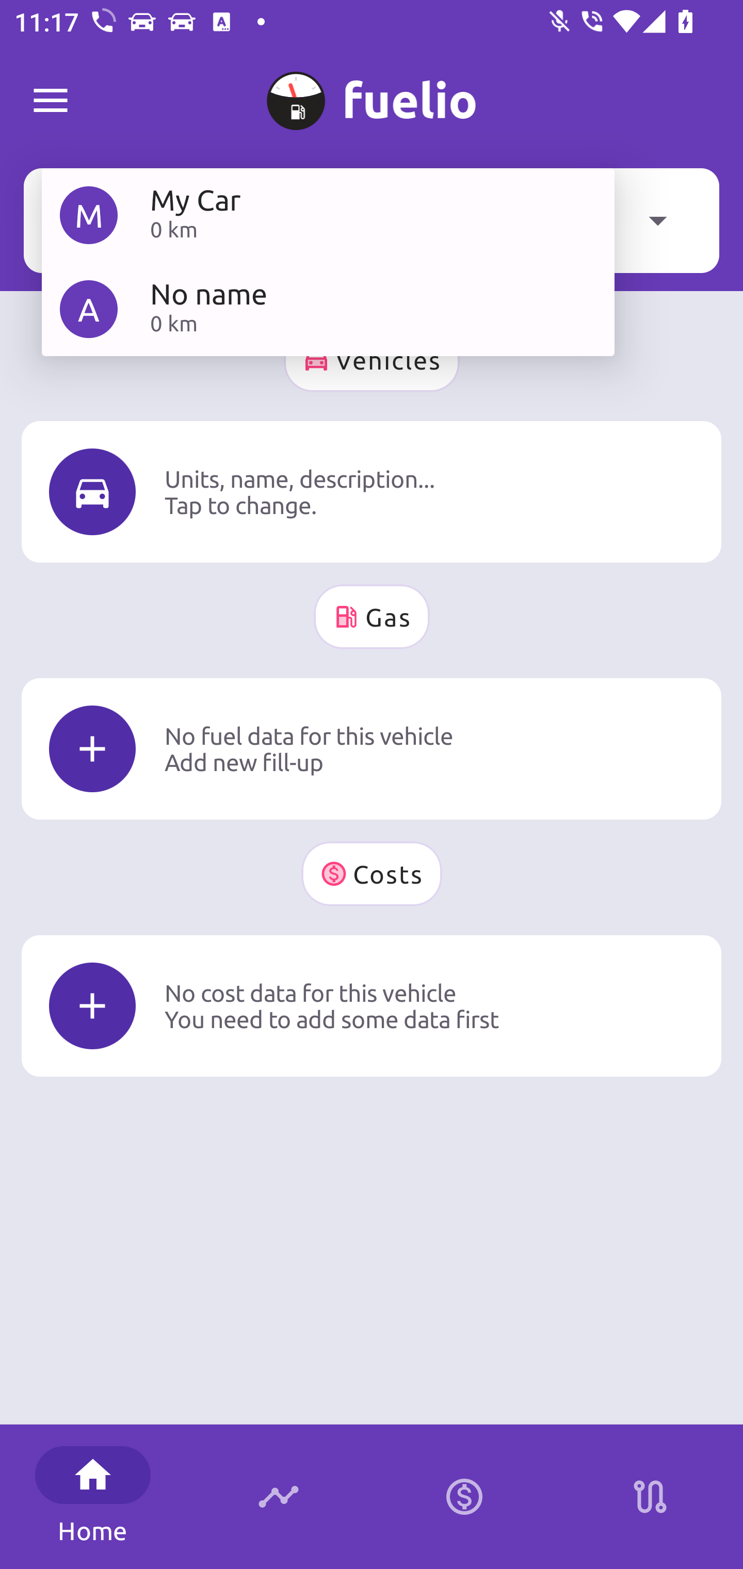  What do you see at coordinates (328, 215) in the screenshot?
I see `M My Car 0 km` at bounding box center [328, 215].